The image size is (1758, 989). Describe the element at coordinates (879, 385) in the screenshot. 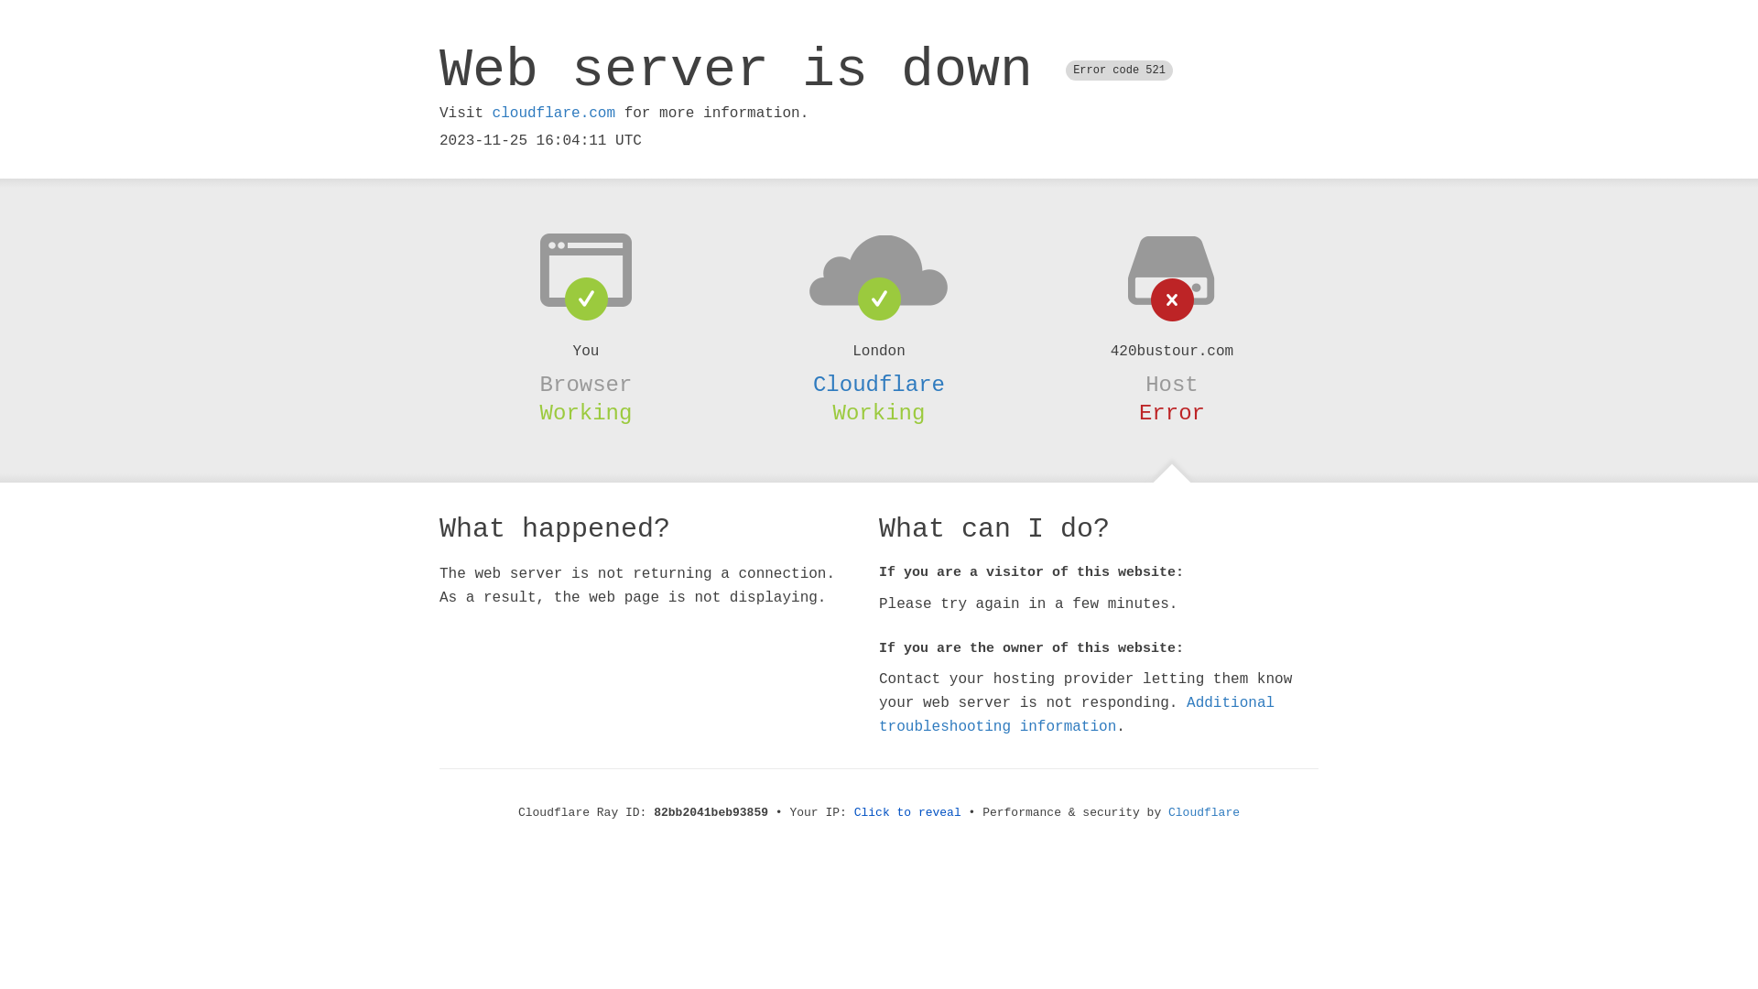

I see `Cloudflare` at that location.